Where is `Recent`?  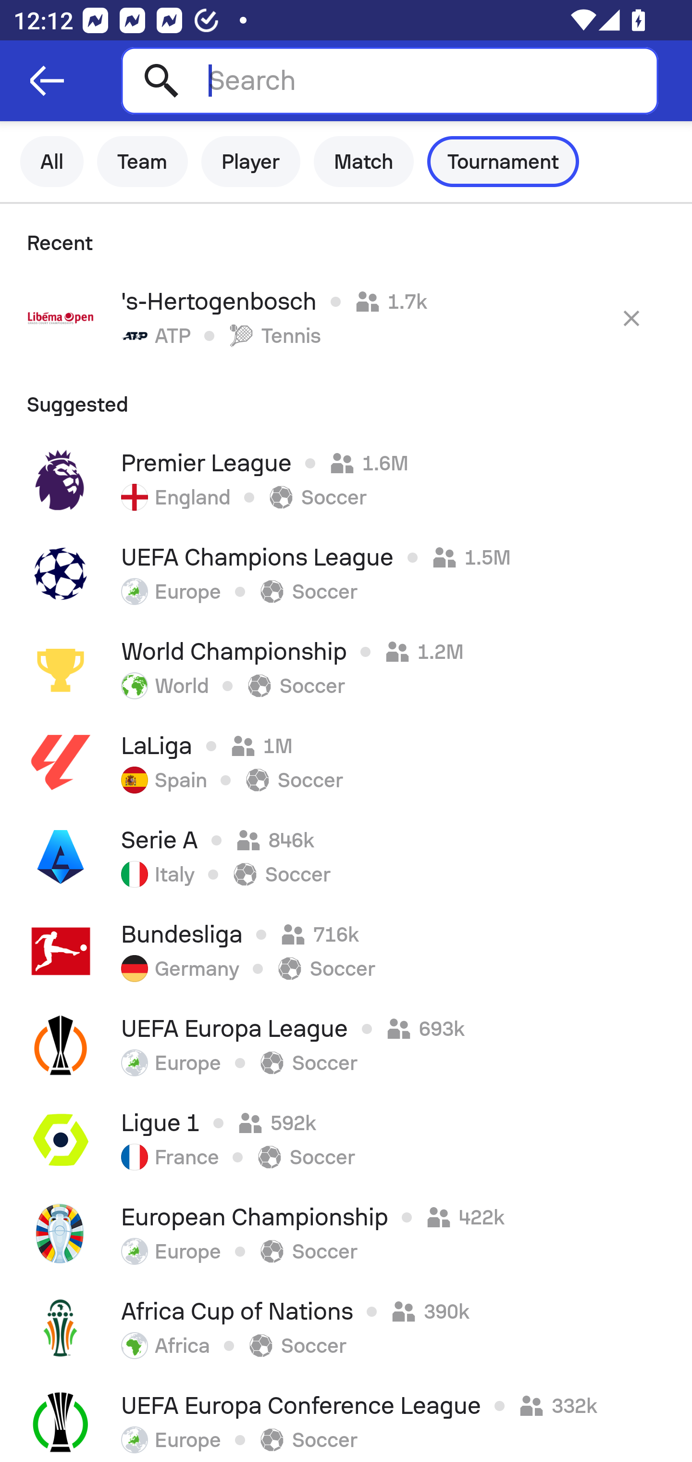
Recent is located at coordinates (346, 238).